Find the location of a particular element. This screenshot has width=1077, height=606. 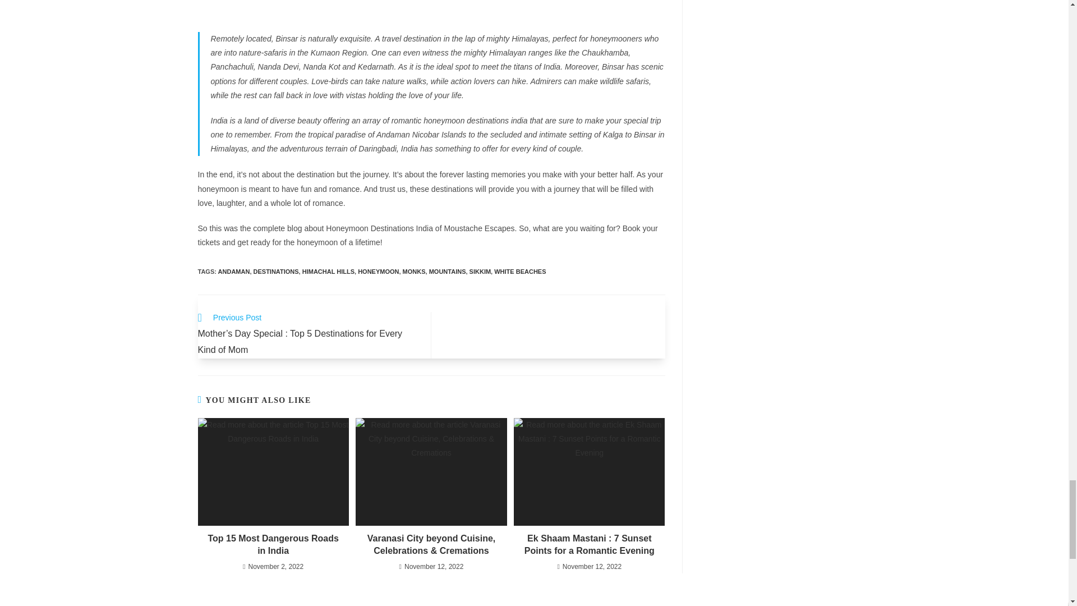

WHITE BEACHES is located at coordinates (520, 272).